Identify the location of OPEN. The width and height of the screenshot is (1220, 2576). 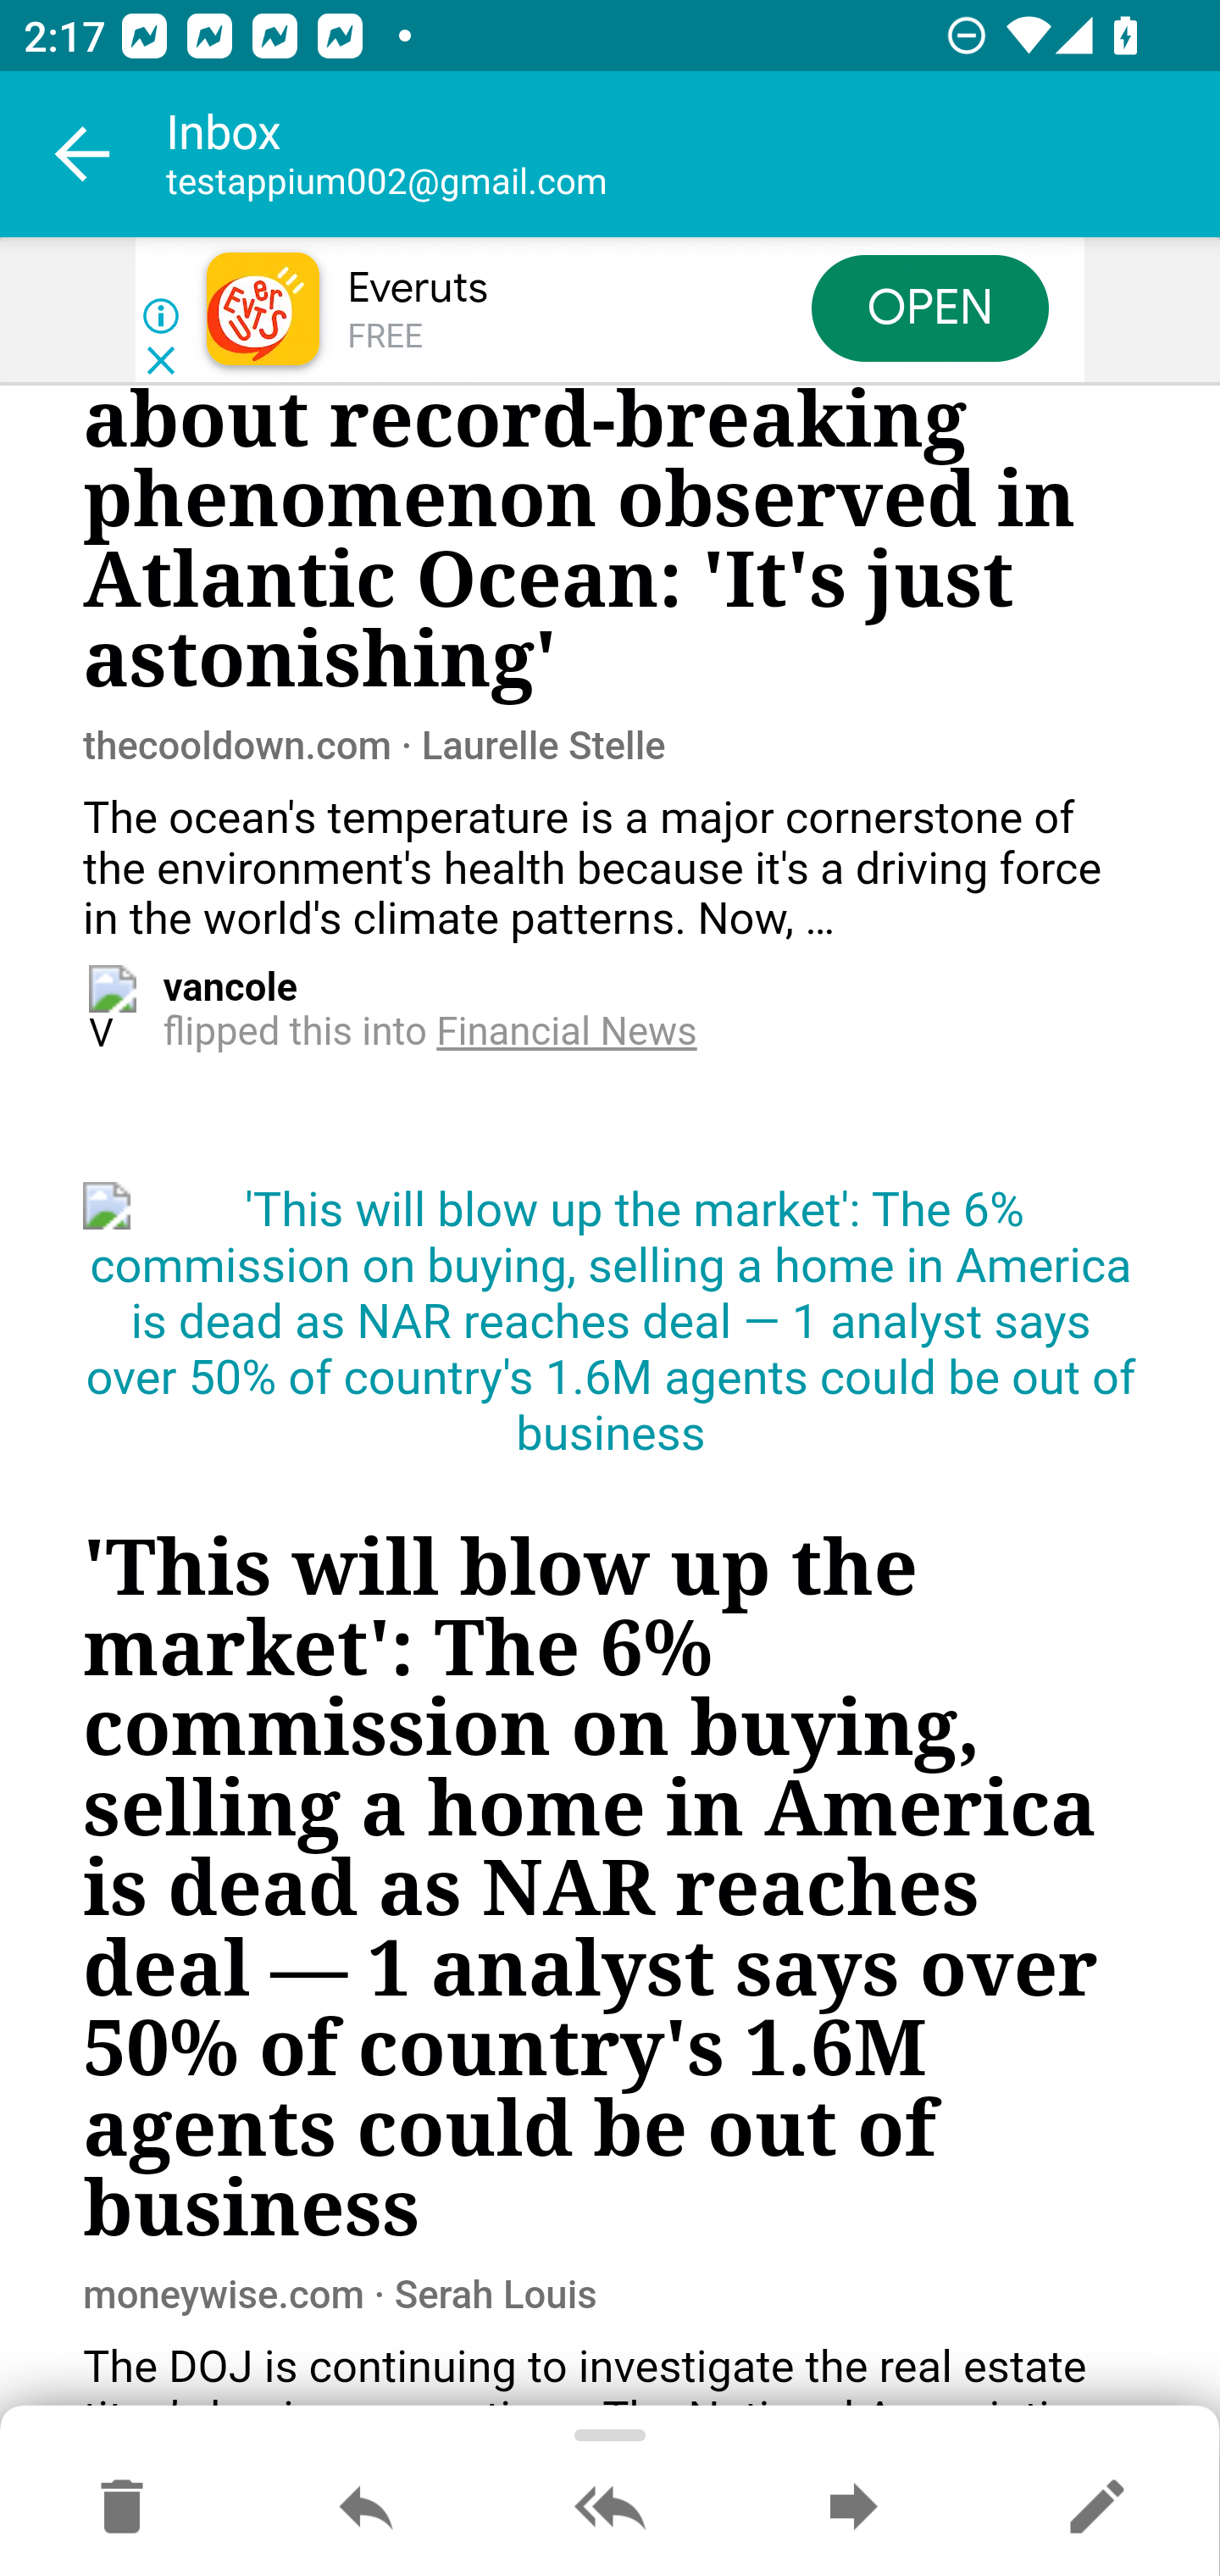
(930, 307).